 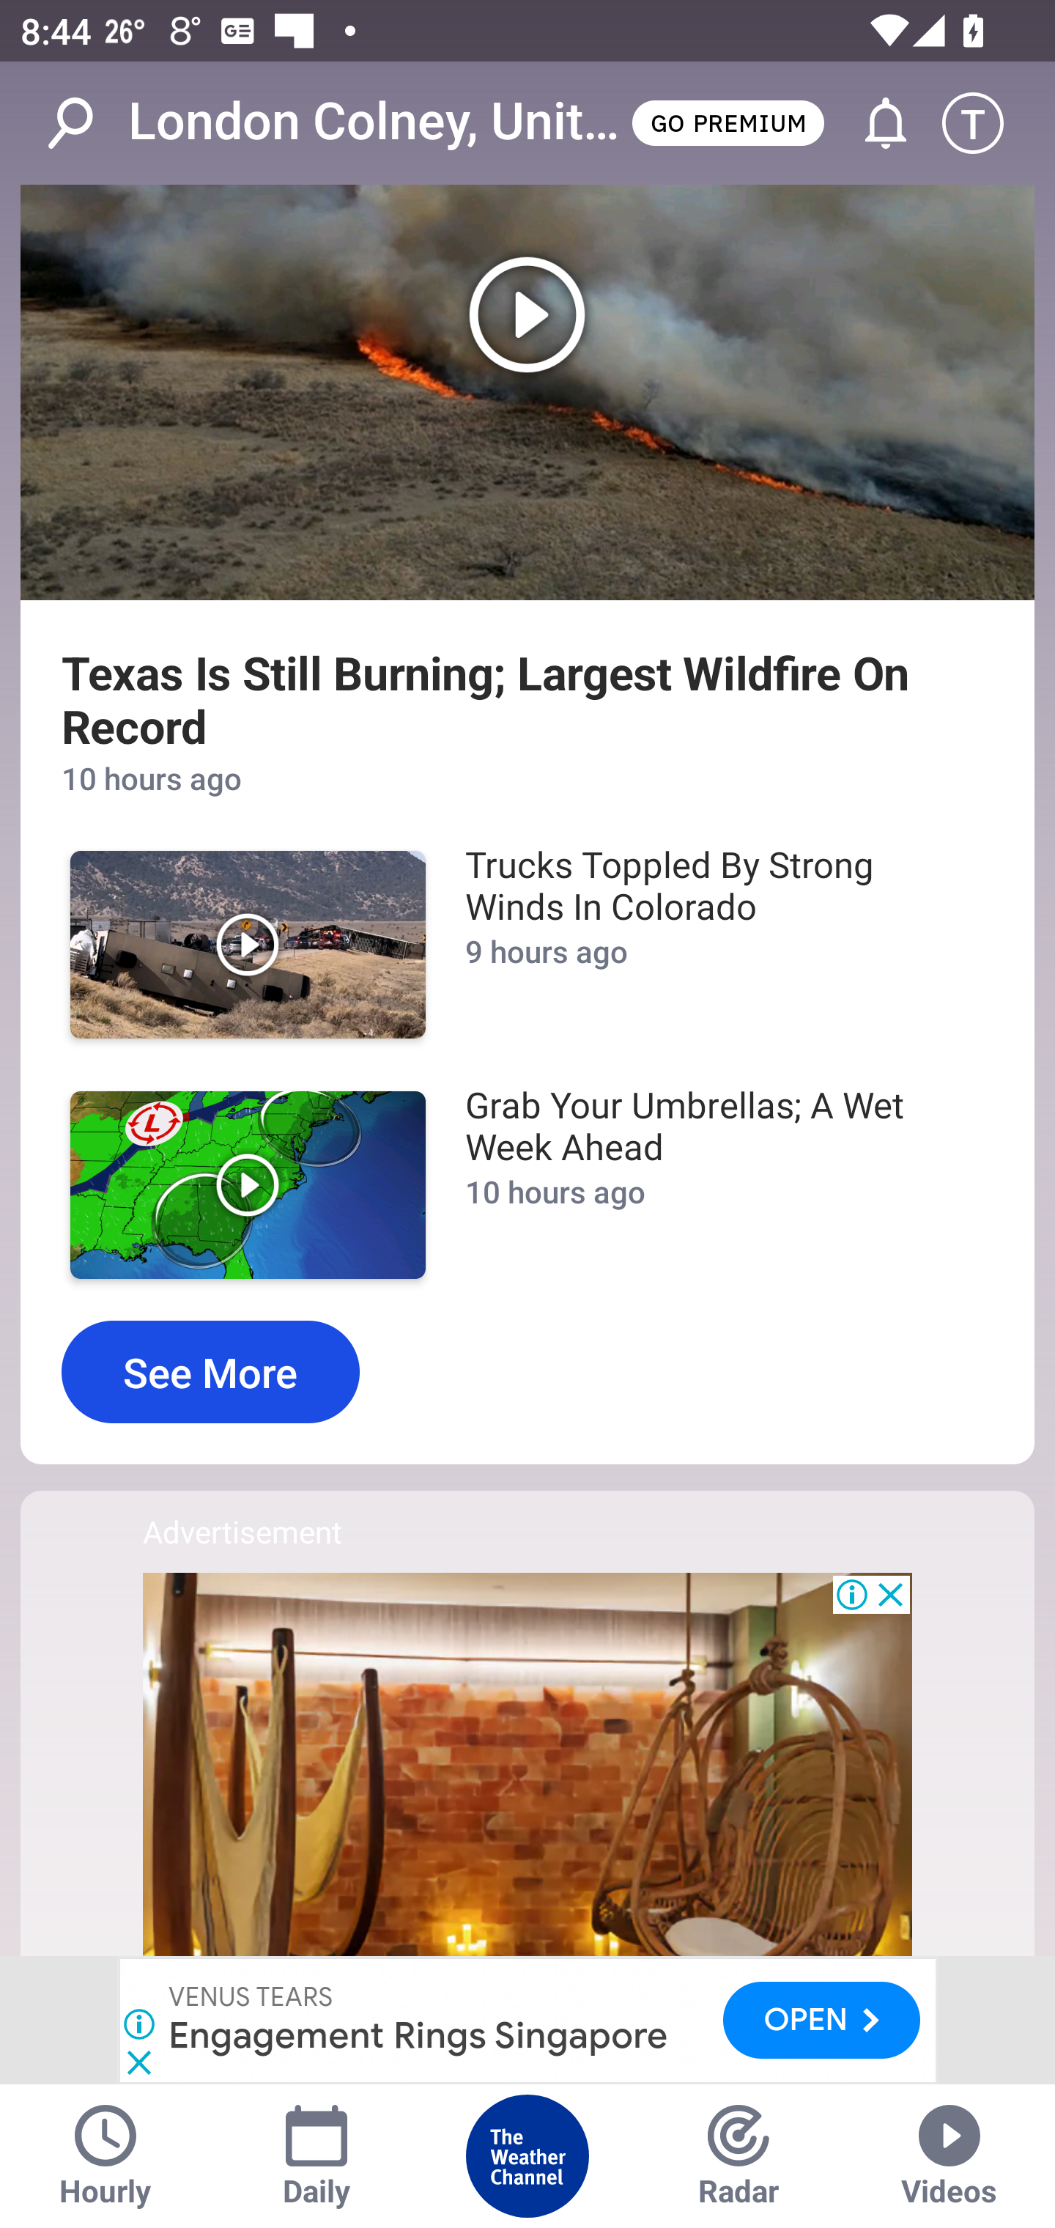 I want to click on Videos Tab Videos, so click(x=949, y=2156).